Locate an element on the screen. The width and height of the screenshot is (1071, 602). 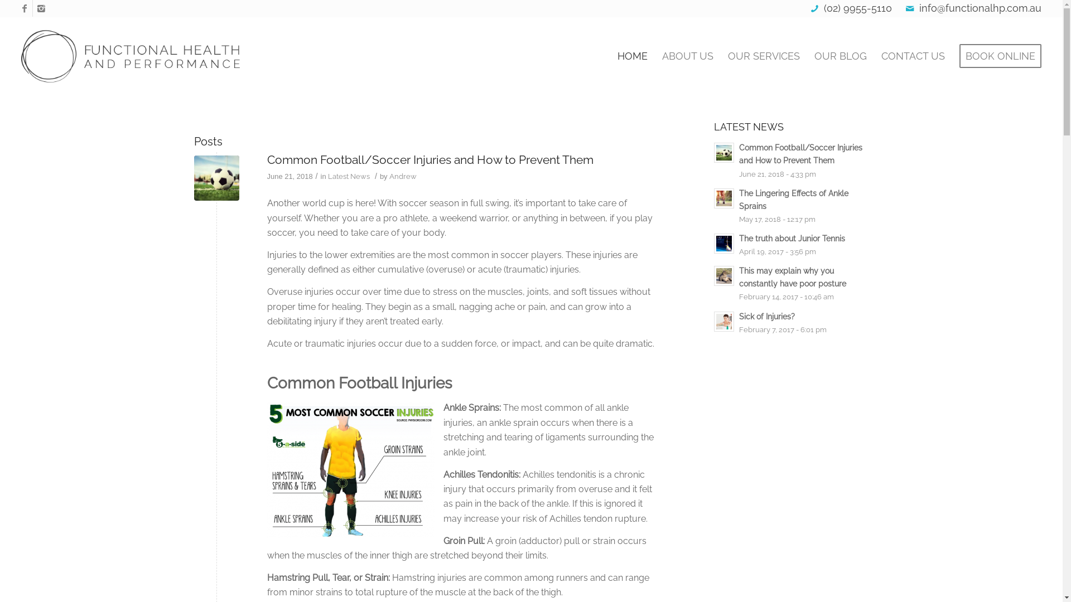
Latest News is located at coordinates (349, 176).